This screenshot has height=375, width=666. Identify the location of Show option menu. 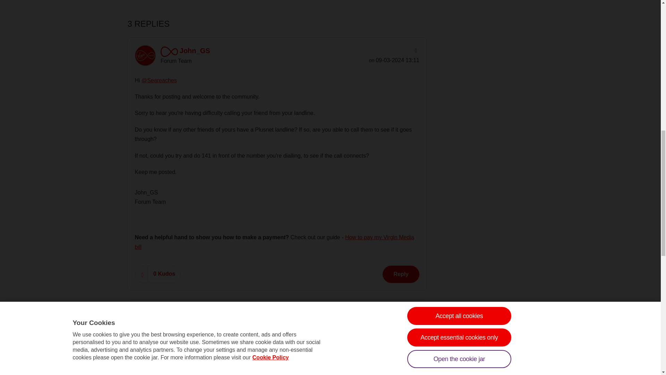
(415, 51).